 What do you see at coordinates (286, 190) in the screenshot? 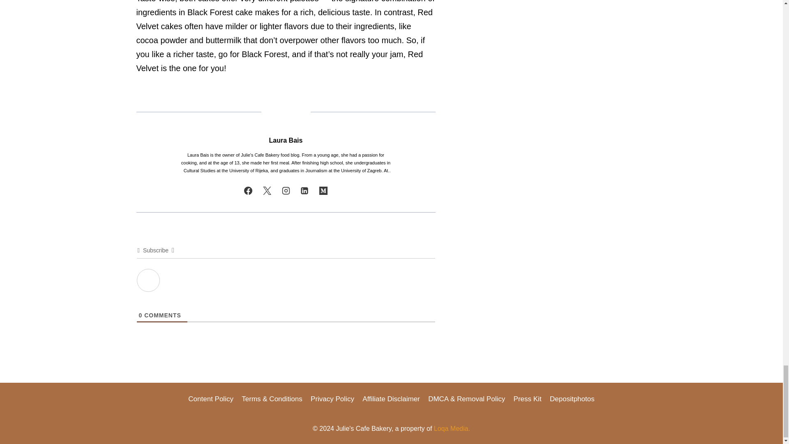
I see `Follow Laura Bais on Instagram` at bounding box center [286, 190].